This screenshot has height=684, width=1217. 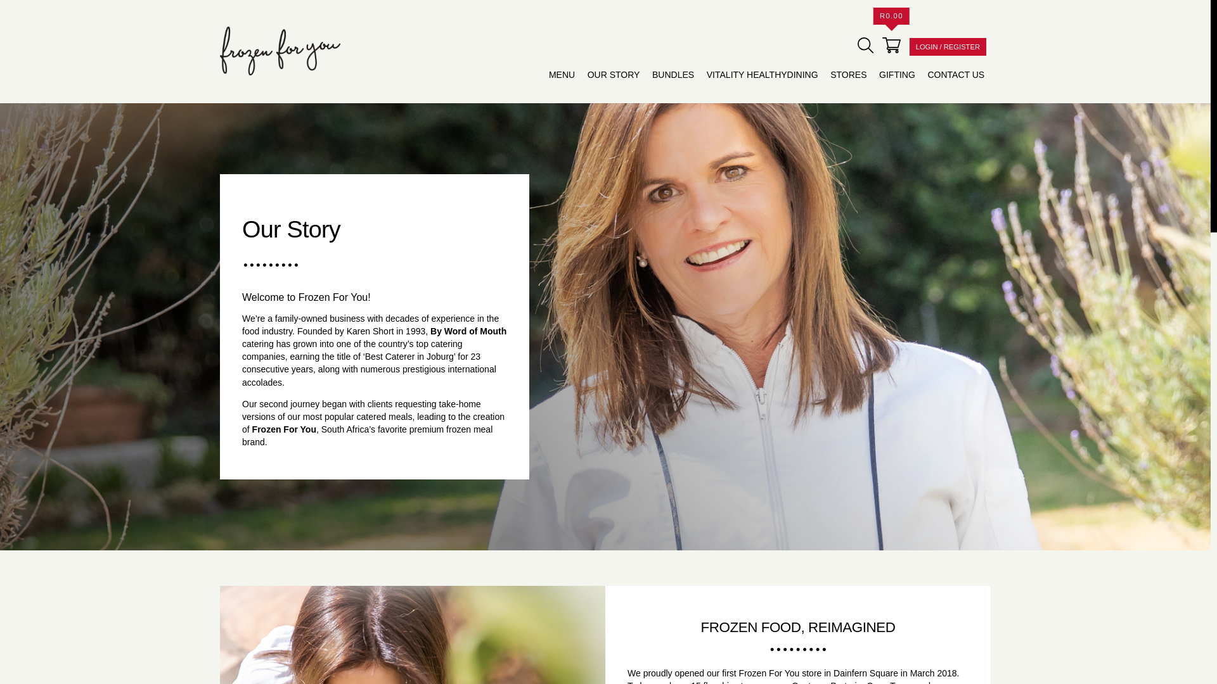 What do you see at coordinates (956, 75) in the screenshot?
I see `CONTACT US` at bounding box center [956, 75].